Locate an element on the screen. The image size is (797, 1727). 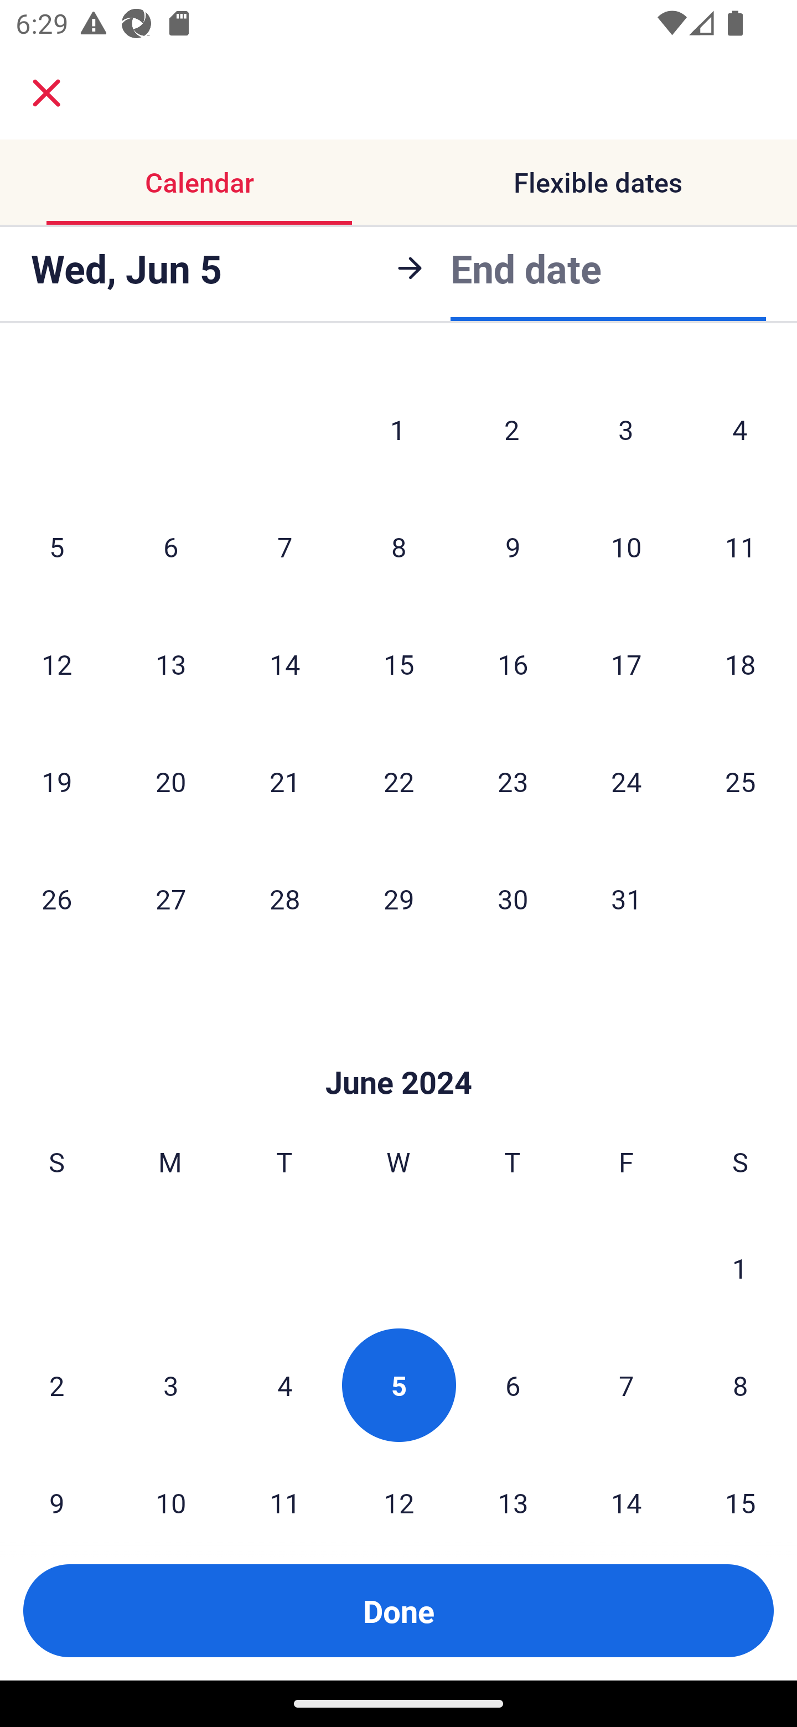
7 Tuesday, May 7, 2024 is located at coordinates (284, 546).